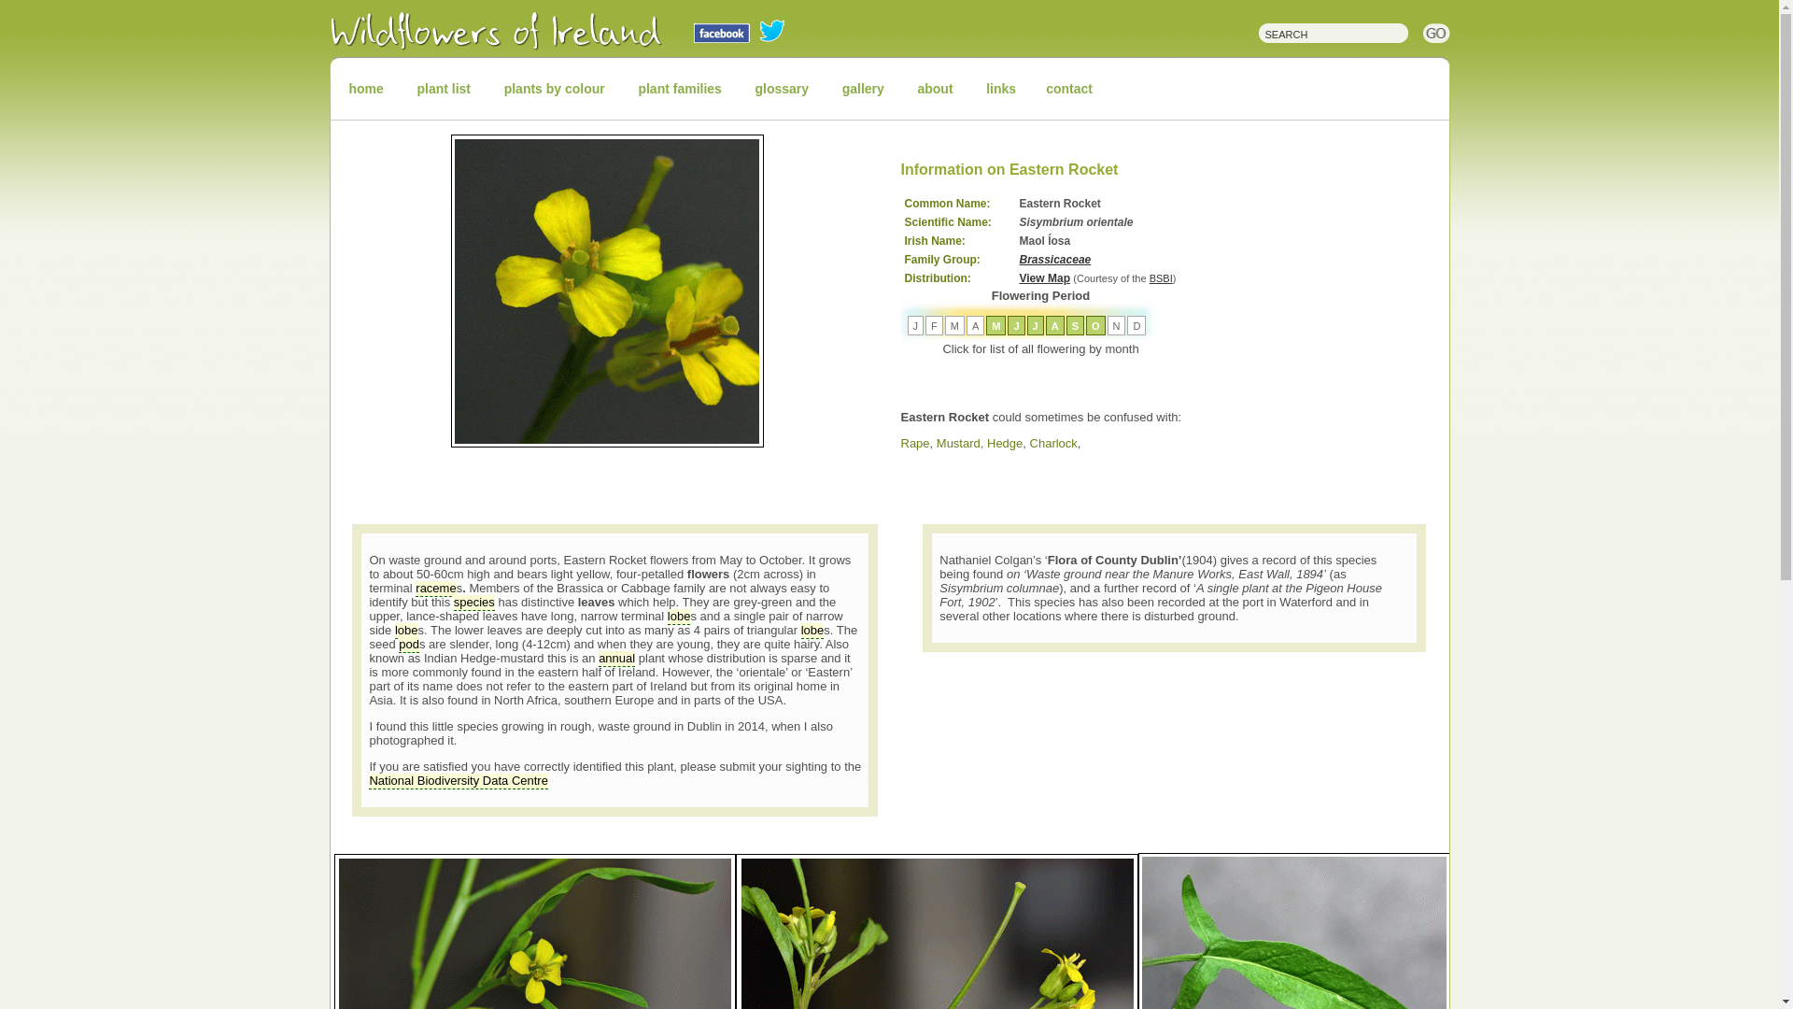  Describe the element at coordinates (781, 88) in the screenshot. I see `glossary` at that location.